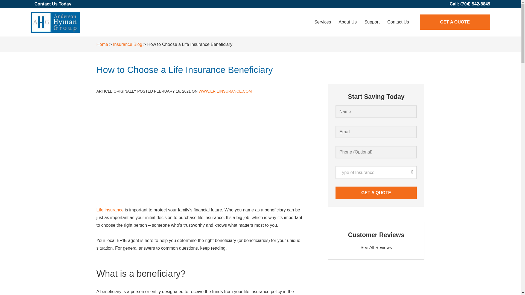 The height and width of the screenshot is (295, 525). Describe the element at coordinates (348, 22) in the screenshot. I see `About Us` at that location.